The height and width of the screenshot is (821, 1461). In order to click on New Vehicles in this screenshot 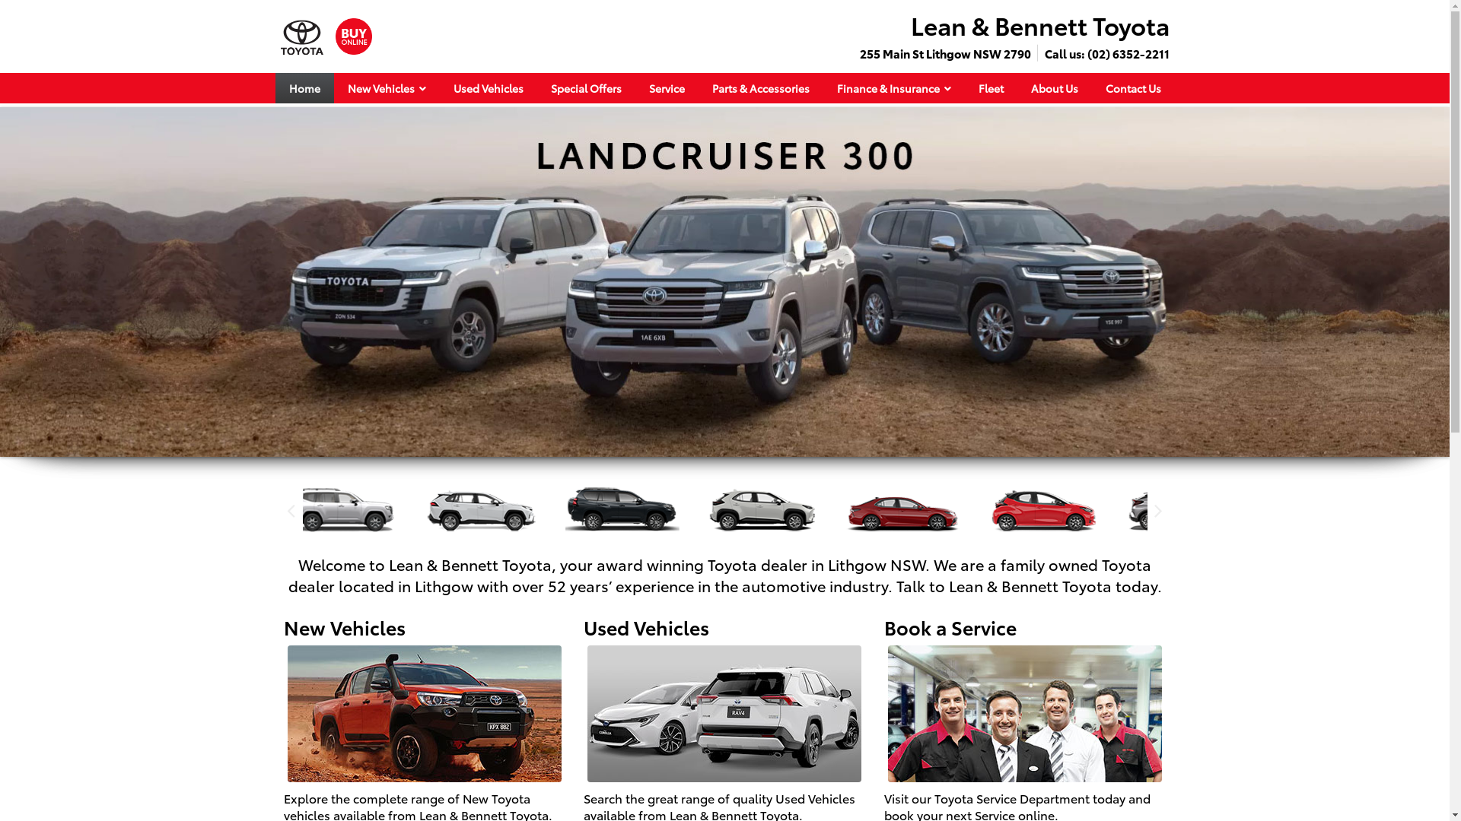, I will do `click(387, 88)`.